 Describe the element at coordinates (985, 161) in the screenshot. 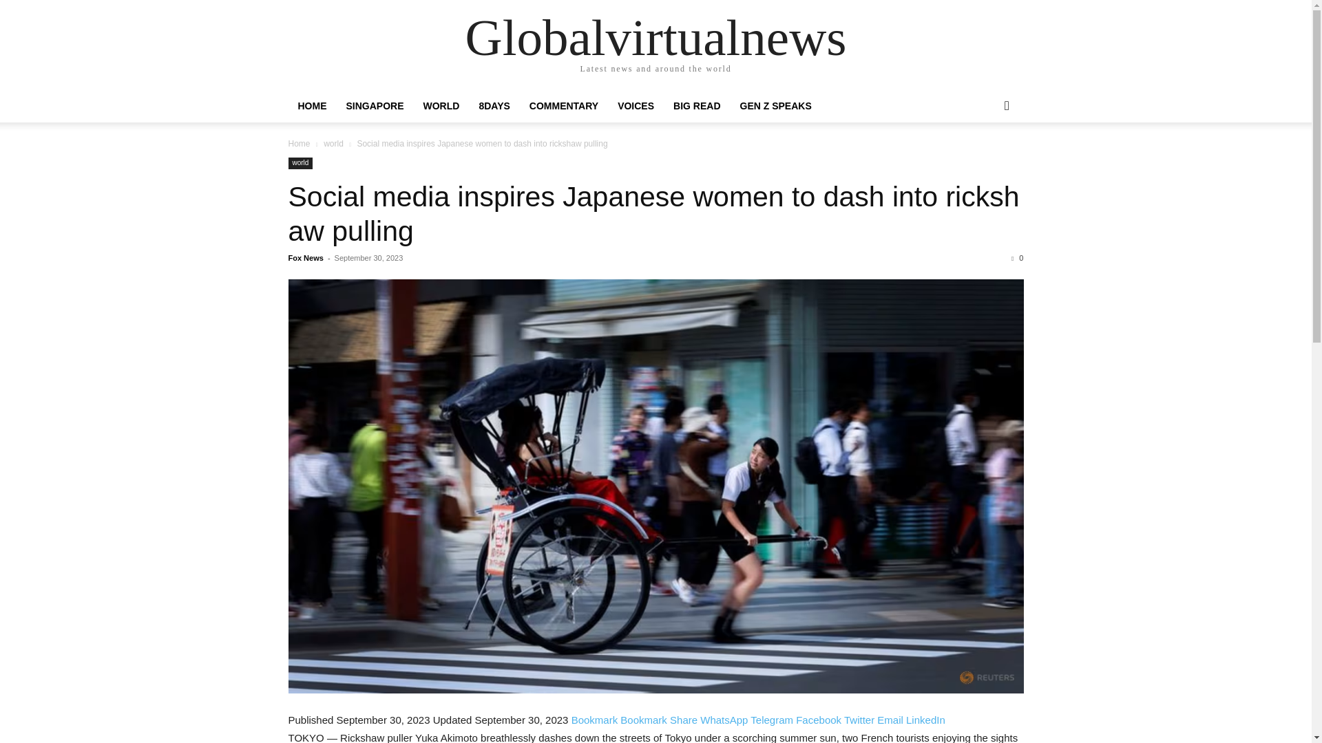

I see `Search` at that location.